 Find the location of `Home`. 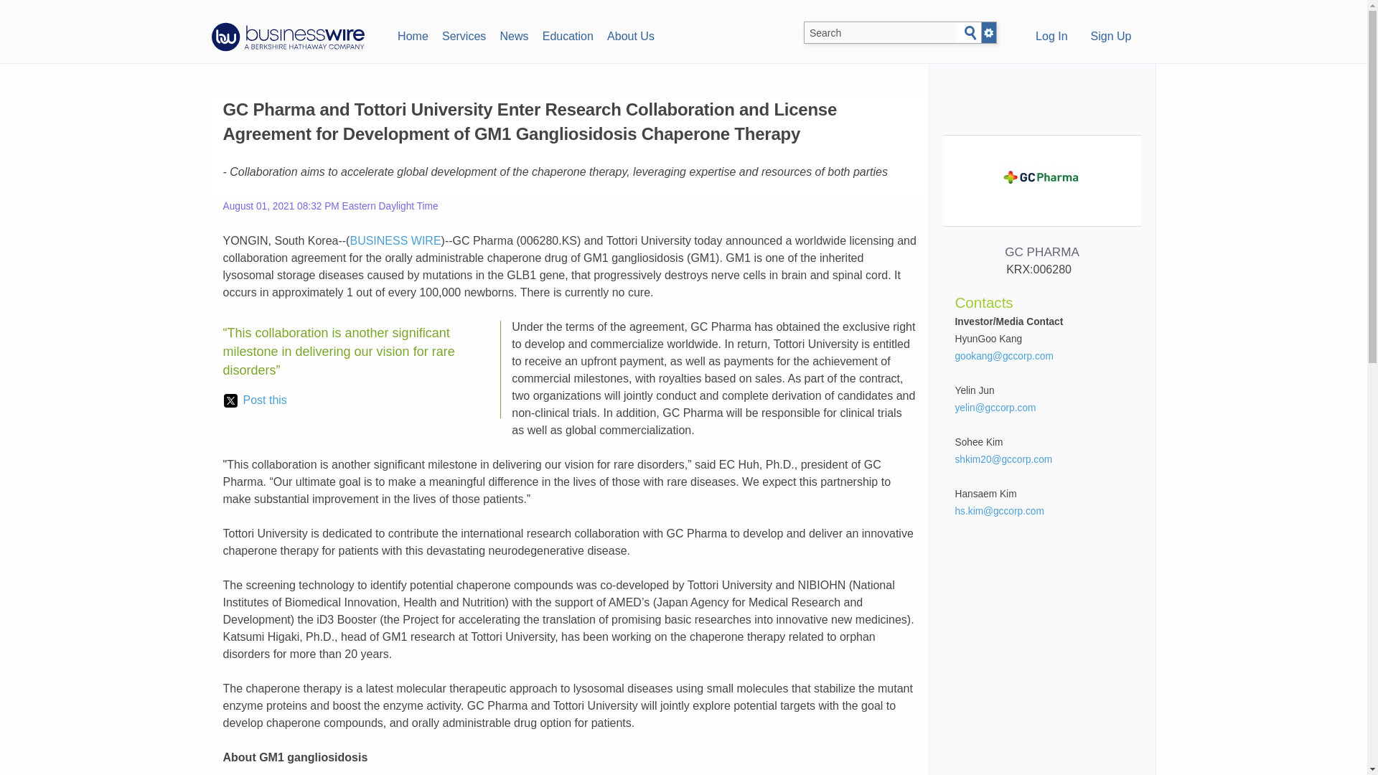

Home is located at coordinates (412, 34).